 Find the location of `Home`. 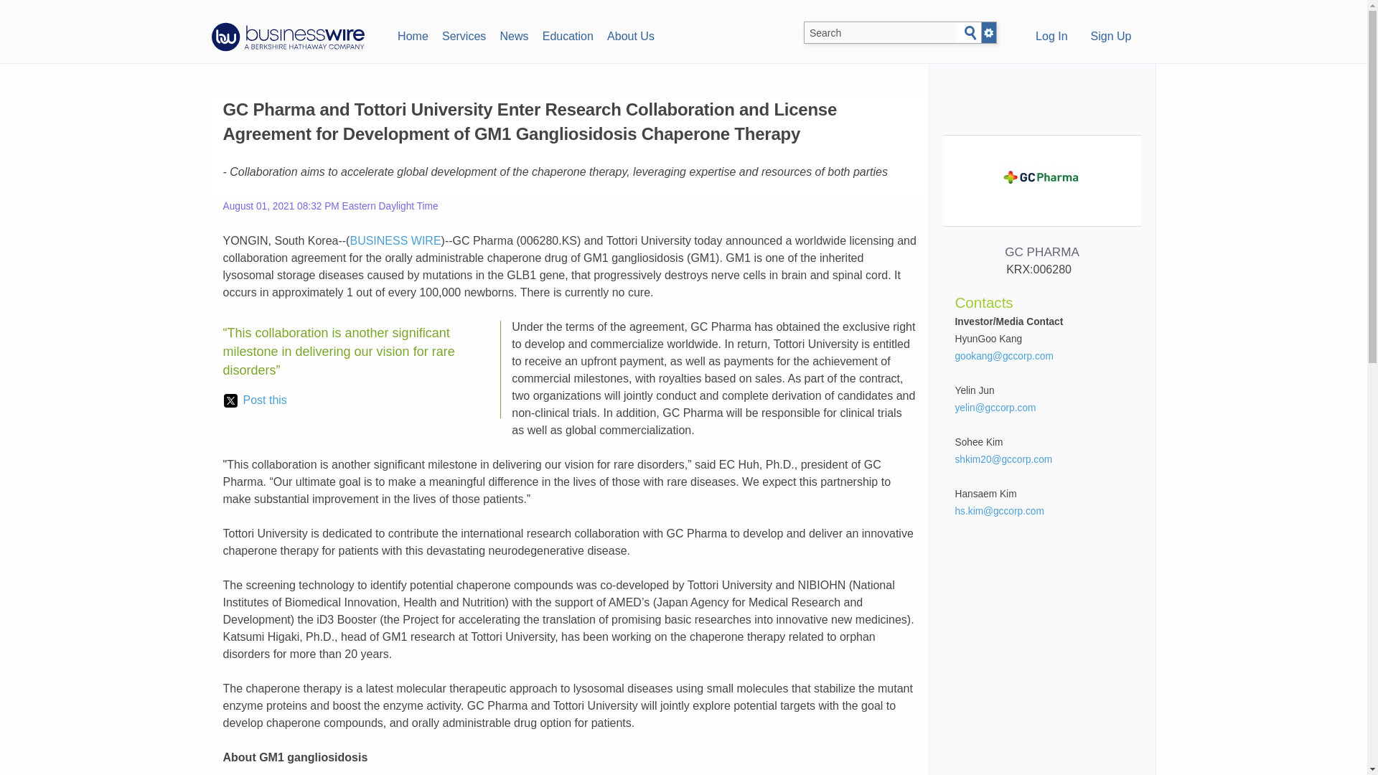

Home is located at coordinates (412, 34).